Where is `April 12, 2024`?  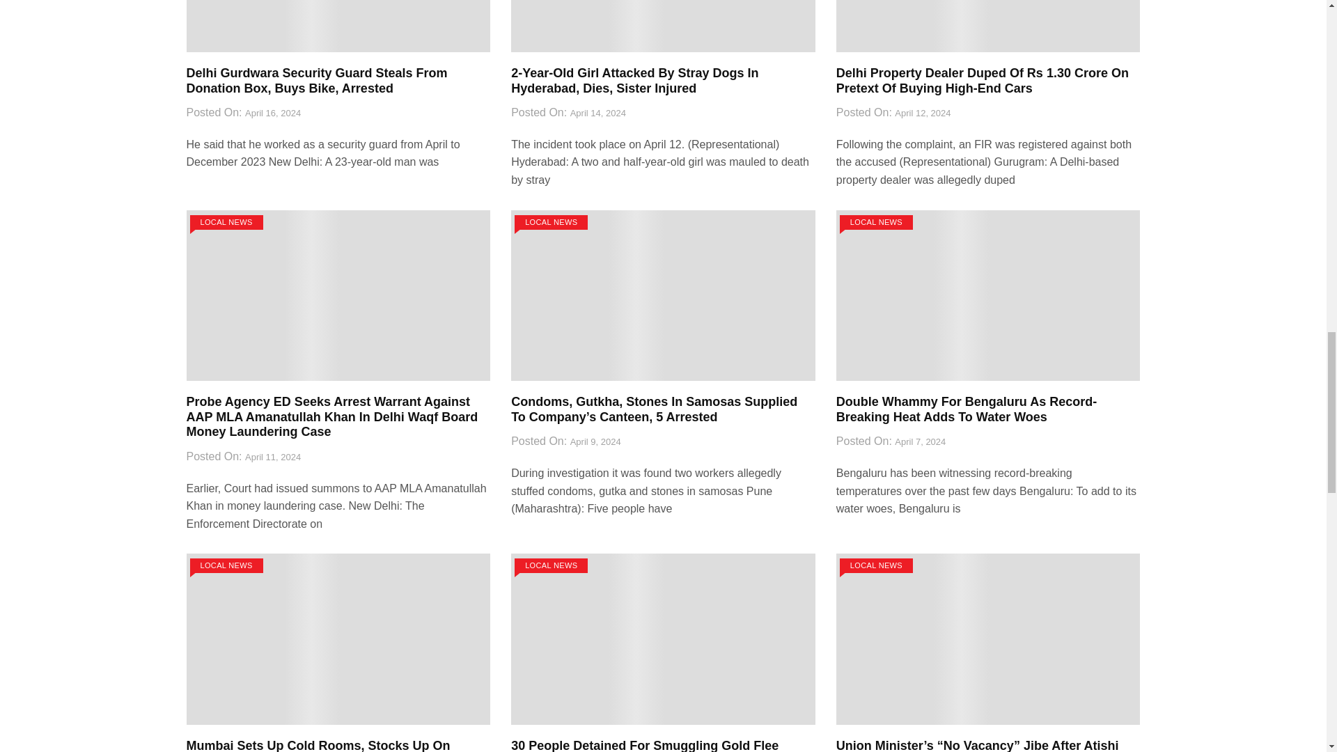 April 12, 2024 is located at coordinates (922, 113).